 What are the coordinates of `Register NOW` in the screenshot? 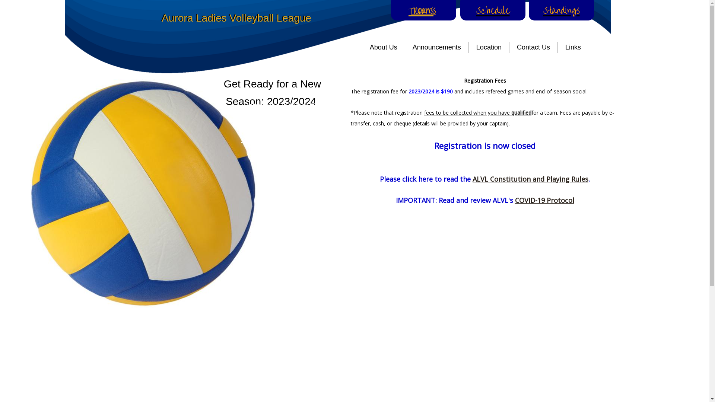 It's located at (260, 118).